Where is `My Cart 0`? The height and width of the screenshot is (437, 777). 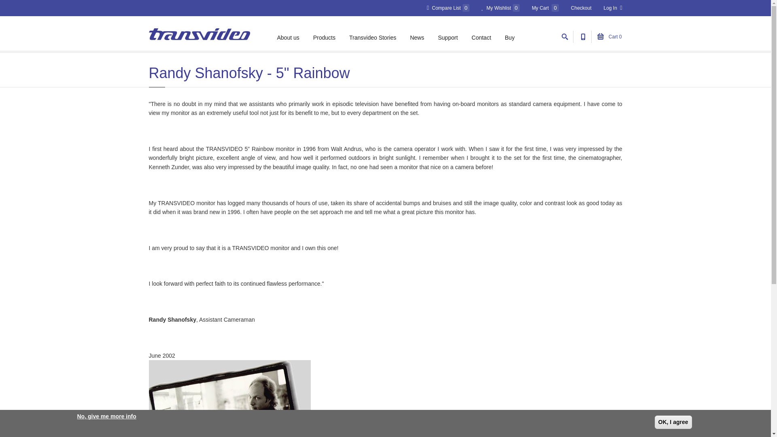
My Cart 0 is located at coordinates (545, 8).